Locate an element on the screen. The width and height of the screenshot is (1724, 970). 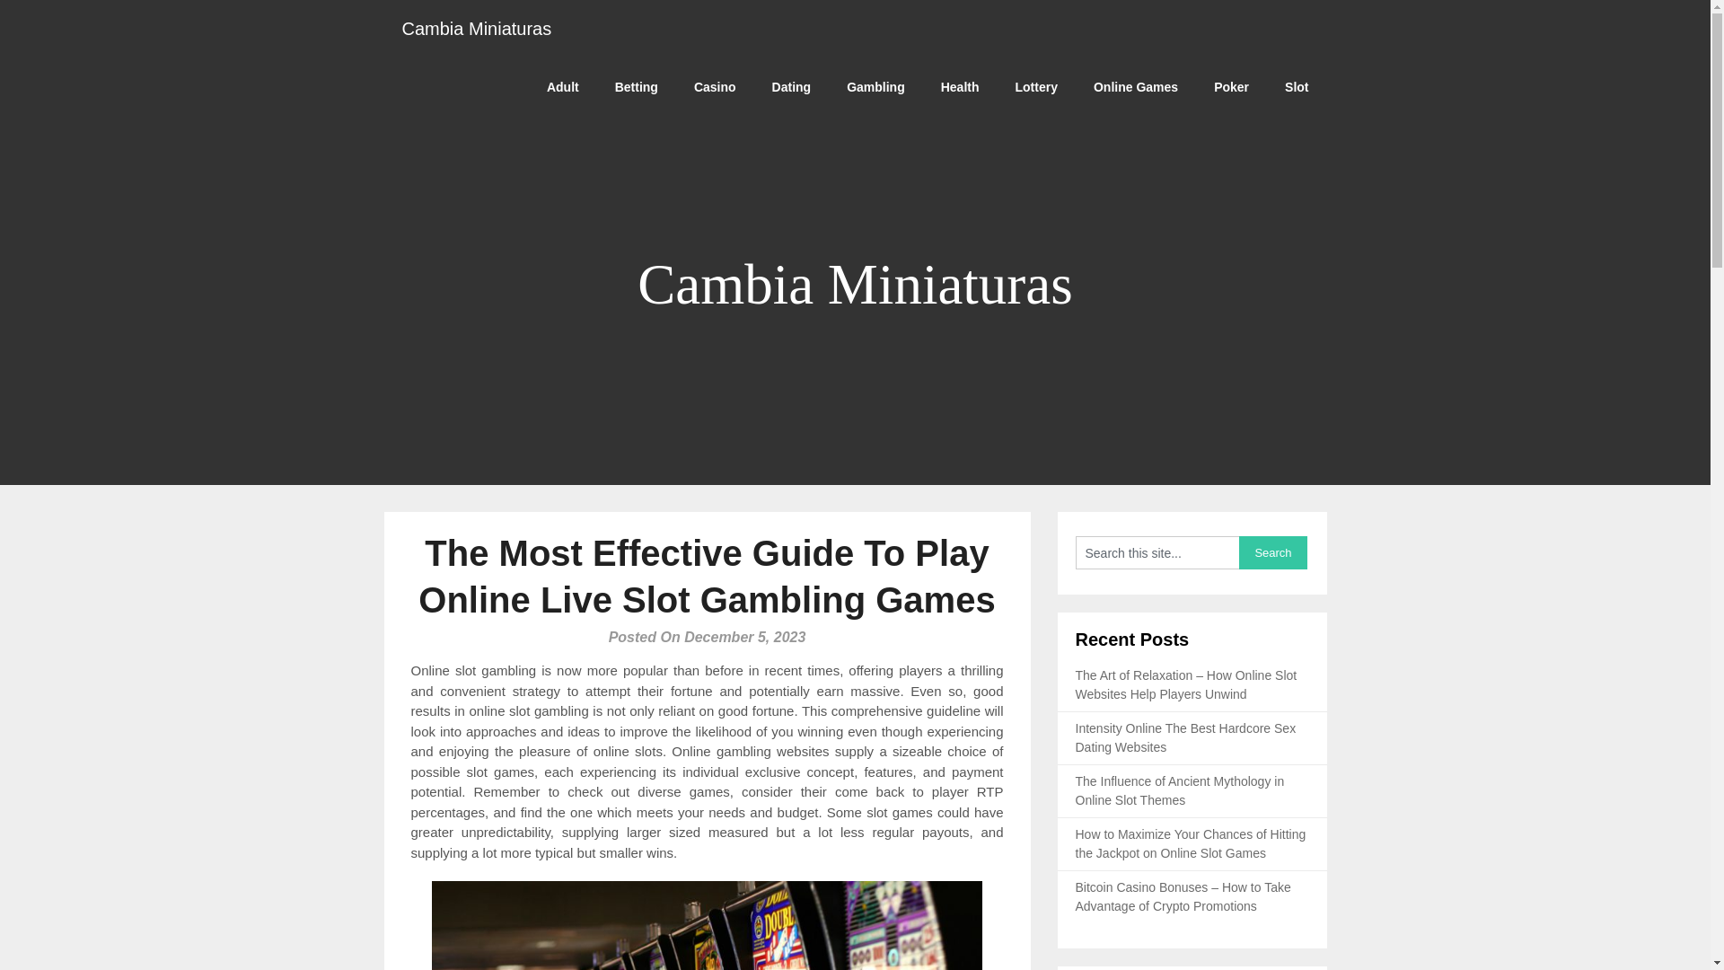
Casino is located at coordinates (715, 86).